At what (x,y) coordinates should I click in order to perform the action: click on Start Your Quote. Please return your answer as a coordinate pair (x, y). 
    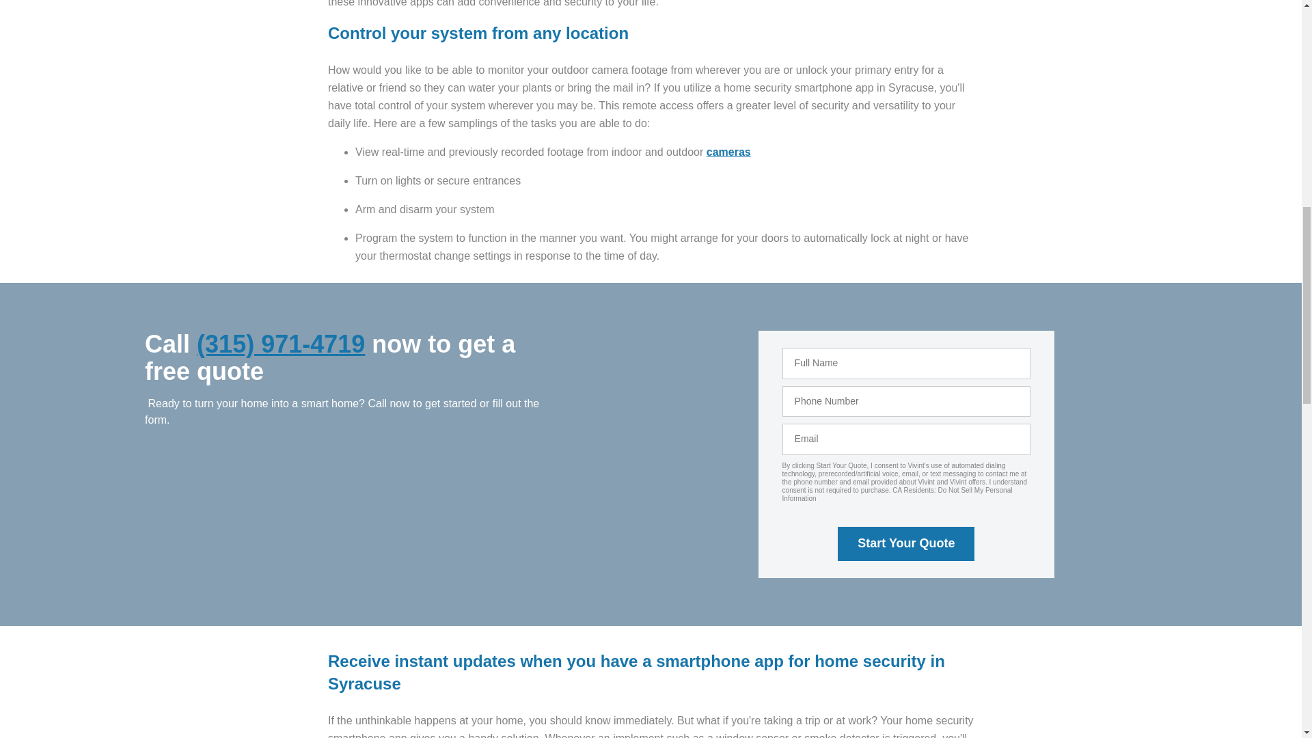
    Looking at the image, I should click on (906, 544).